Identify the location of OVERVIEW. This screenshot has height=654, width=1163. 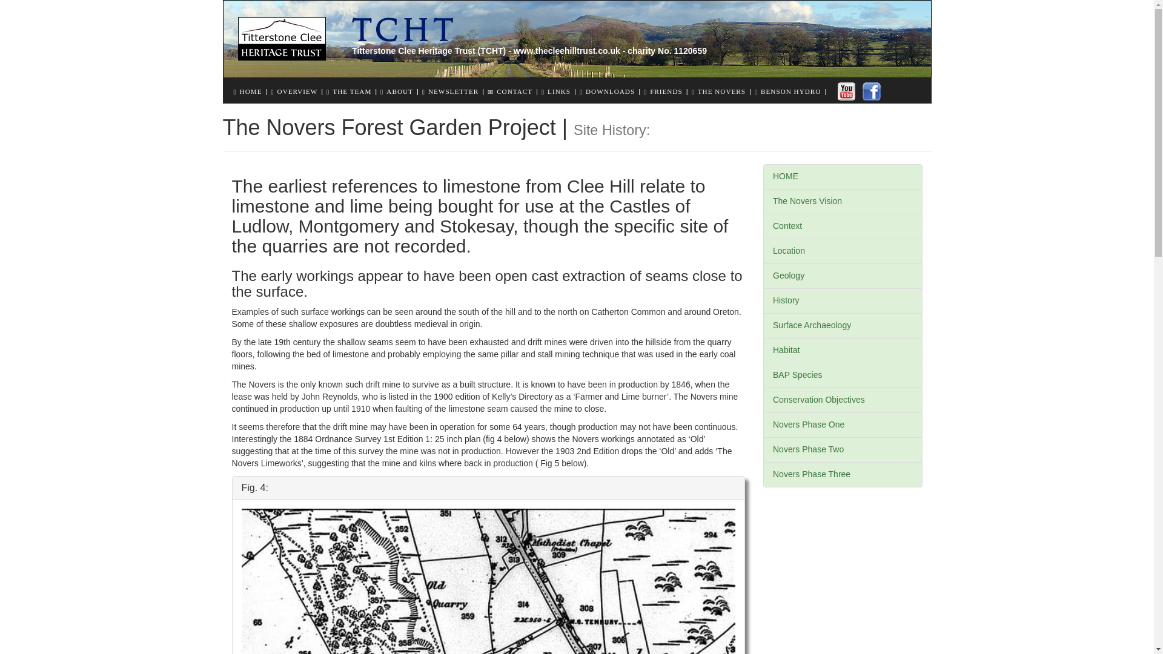
(297, 91).